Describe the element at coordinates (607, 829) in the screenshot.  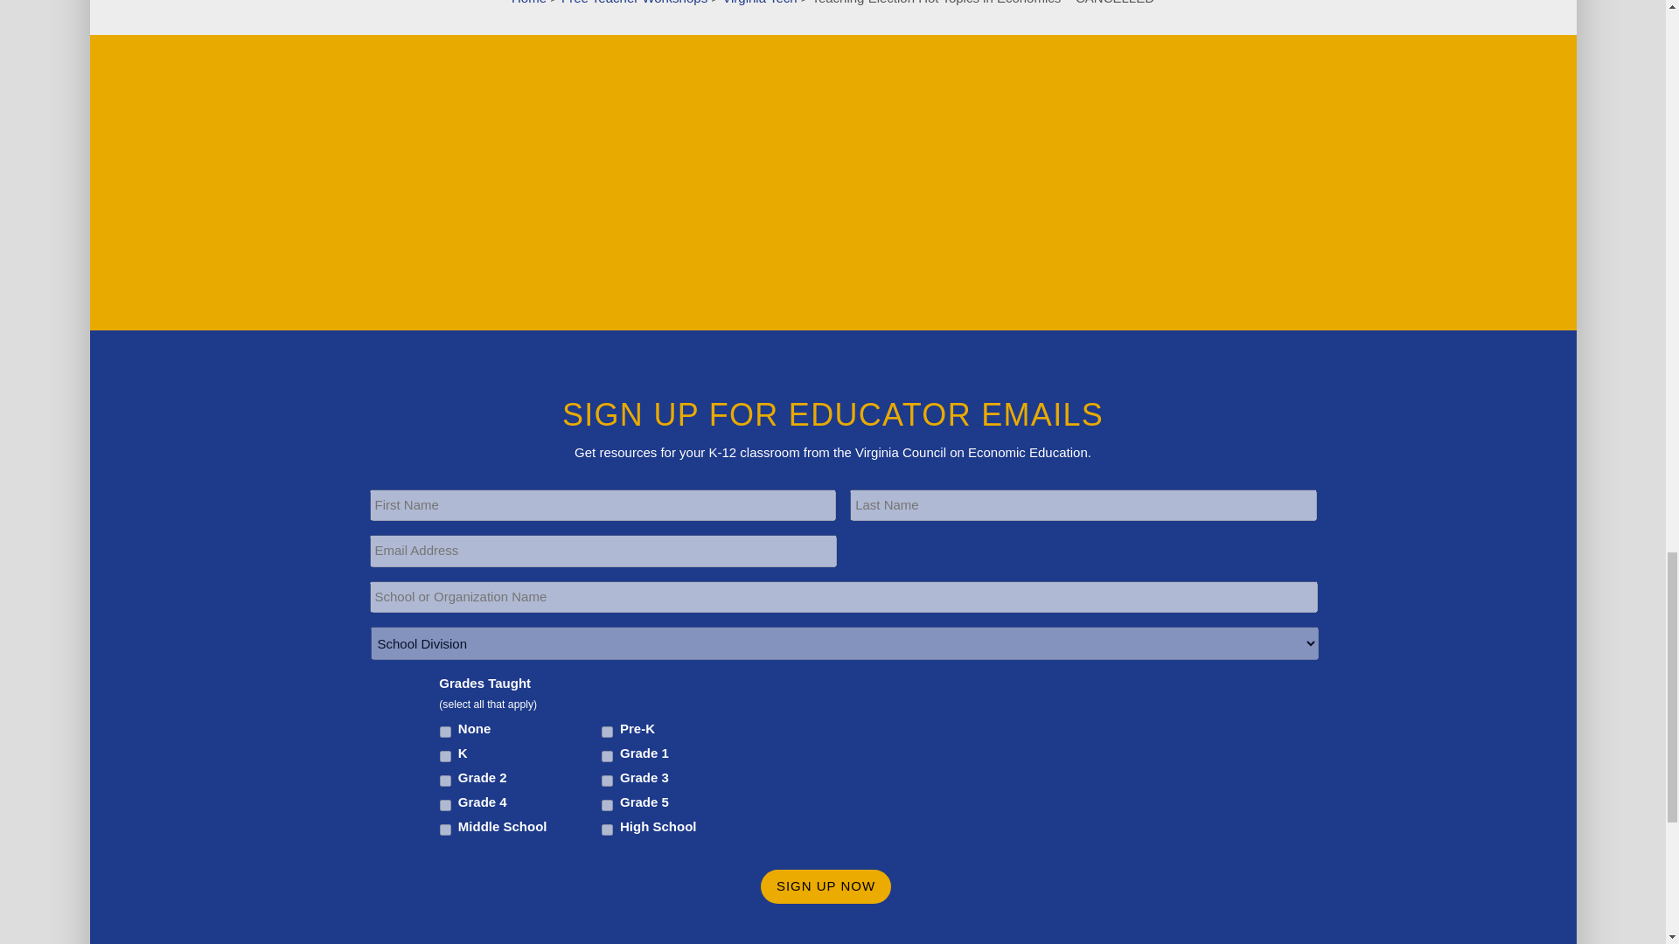
I see `High School` at that location.